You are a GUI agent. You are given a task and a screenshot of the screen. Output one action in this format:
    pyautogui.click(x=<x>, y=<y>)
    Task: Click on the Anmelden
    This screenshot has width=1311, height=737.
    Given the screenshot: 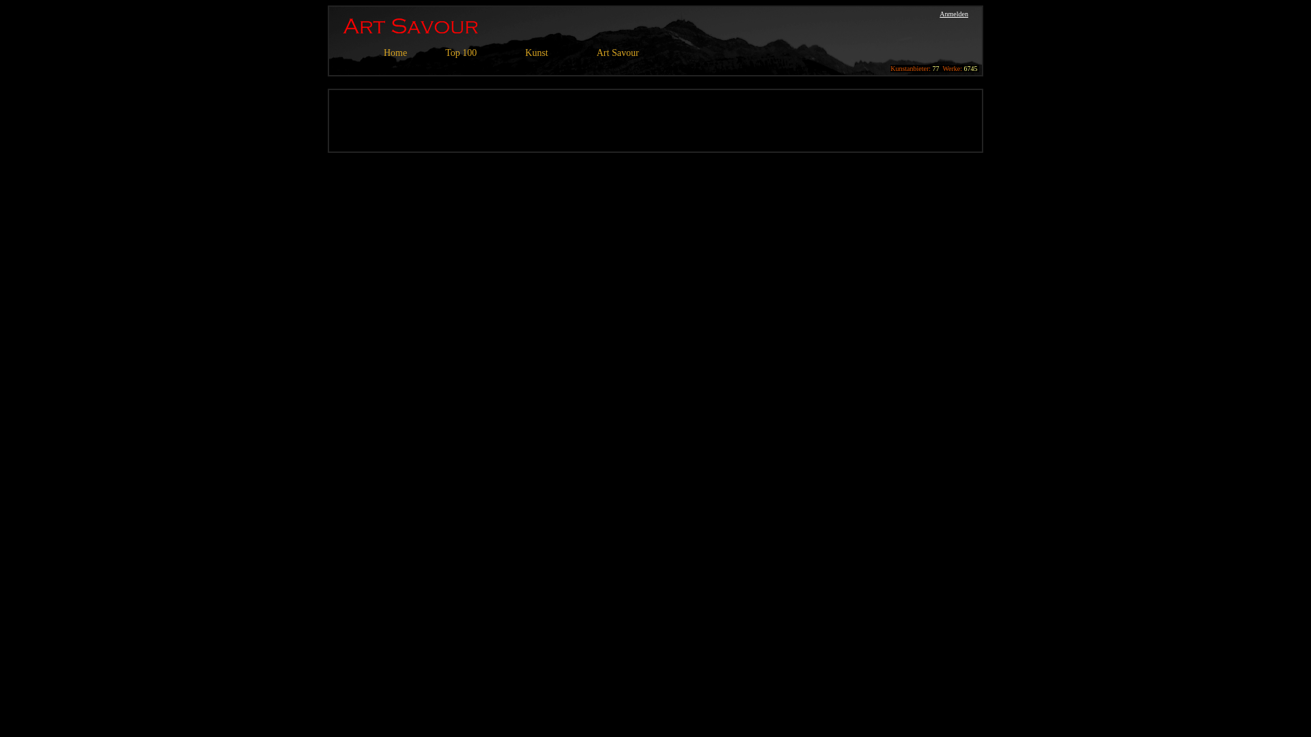 What is the action you would take?
    pyautogui.click(x=954, y=14)
    